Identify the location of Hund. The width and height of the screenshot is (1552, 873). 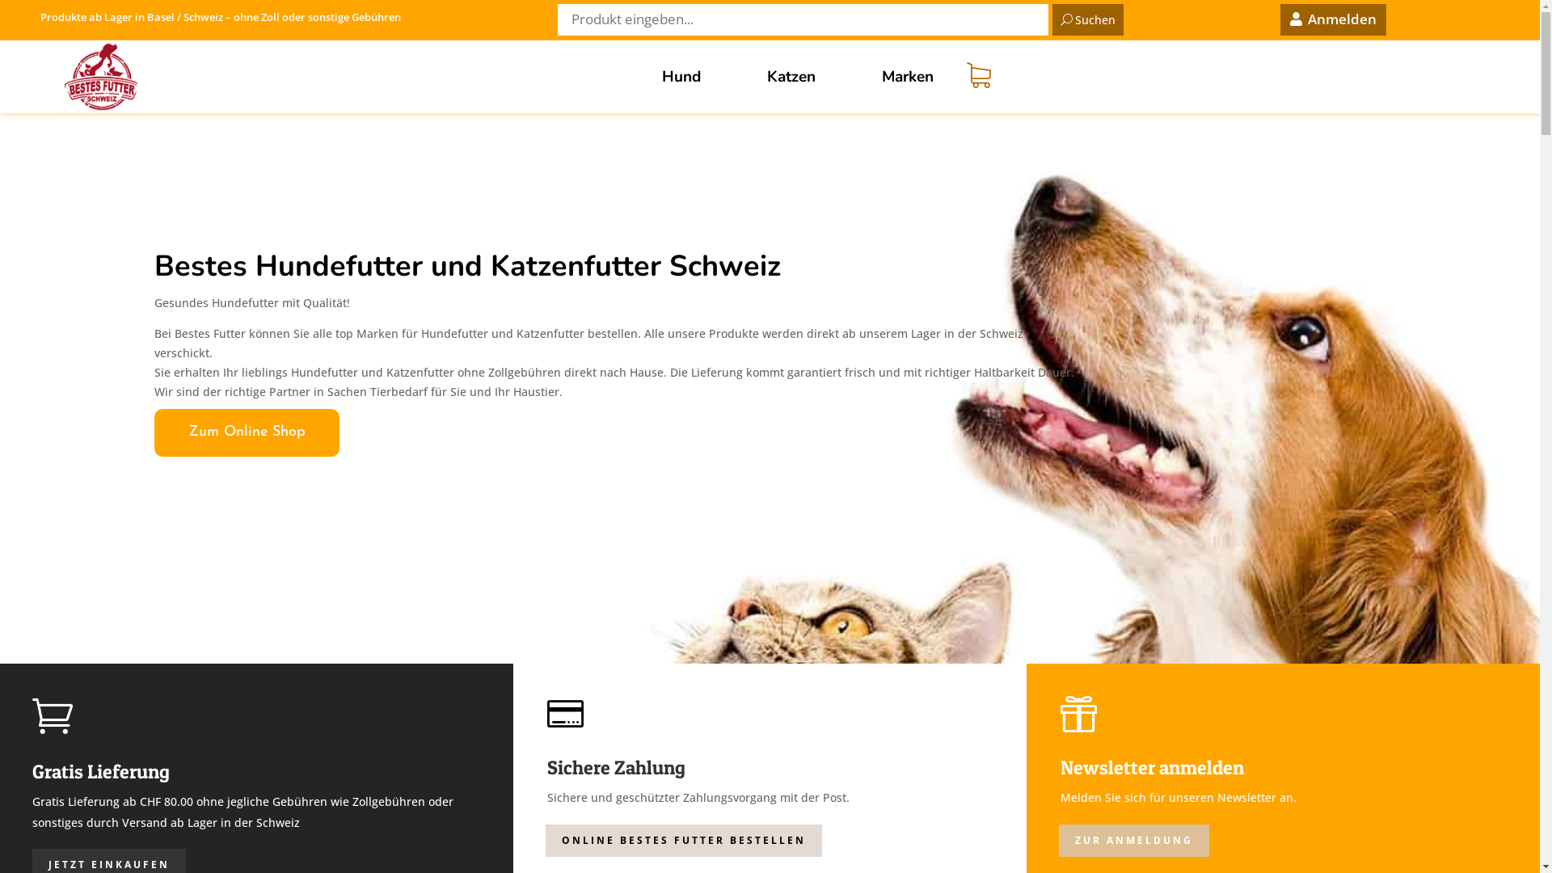
(681, 77).